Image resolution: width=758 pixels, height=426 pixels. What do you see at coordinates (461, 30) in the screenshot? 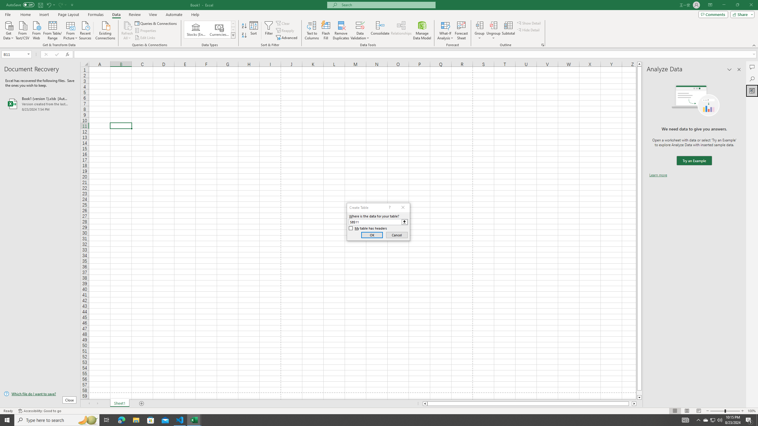
I see `Forecast Sheet` at bounding box center [461, 30].